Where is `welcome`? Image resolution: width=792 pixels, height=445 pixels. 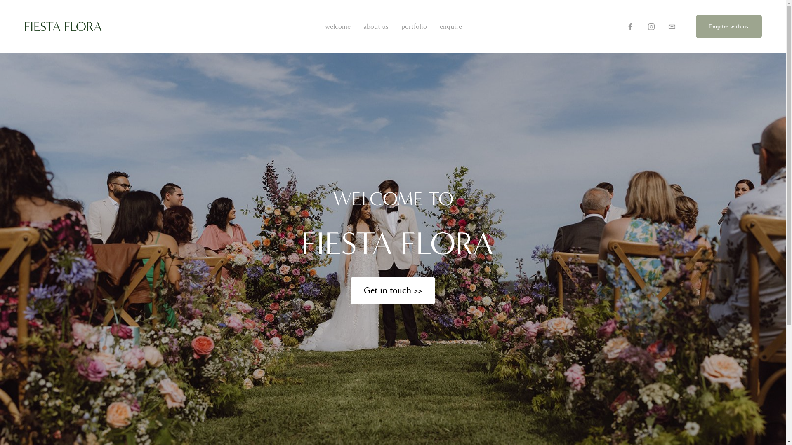
welcome is located at coordinates (338, 27).